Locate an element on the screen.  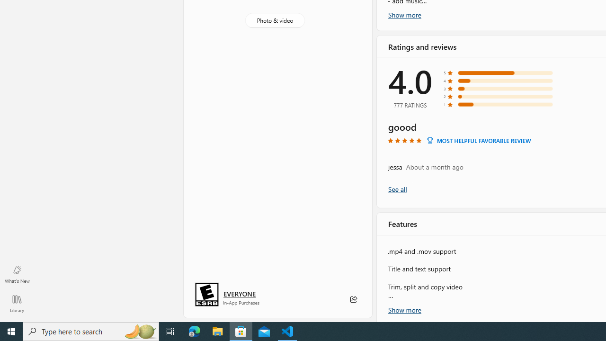
Photo & video is located at coordinates (275, 20).